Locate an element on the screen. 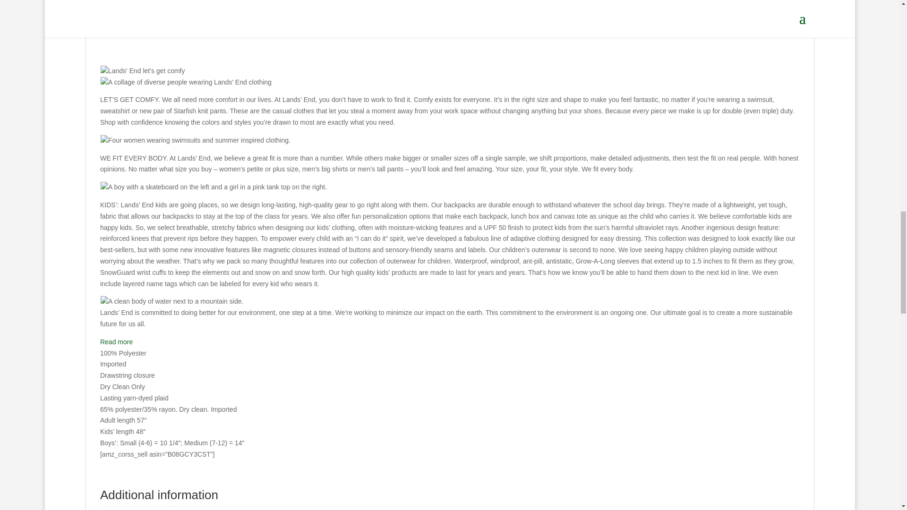  Read more is located at coordinates (116, 342).